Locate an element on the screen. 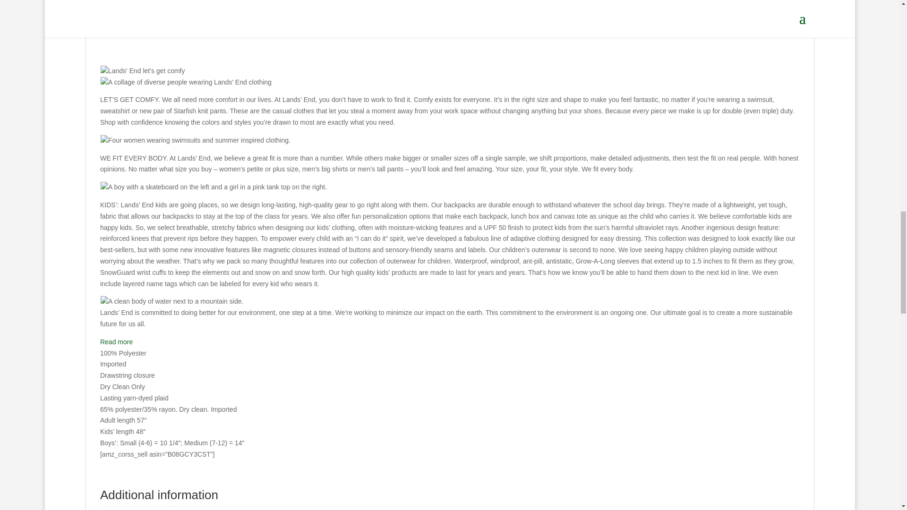  Read more is located at coordinates (116, 342).